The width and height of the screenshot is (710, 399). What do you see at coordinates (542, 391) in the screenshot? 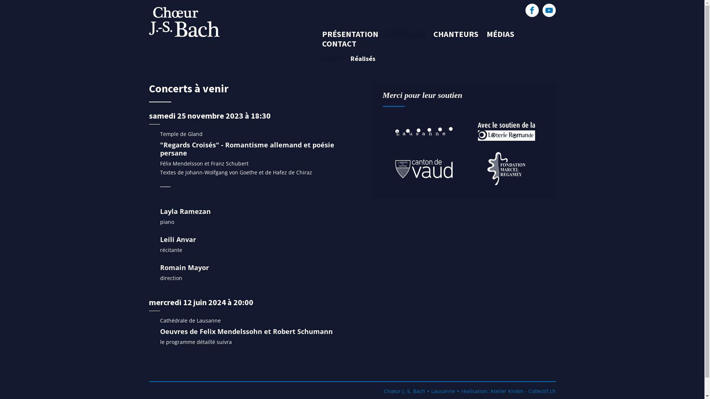
I see `Collectif.ch` at bounding box center [542, 391].